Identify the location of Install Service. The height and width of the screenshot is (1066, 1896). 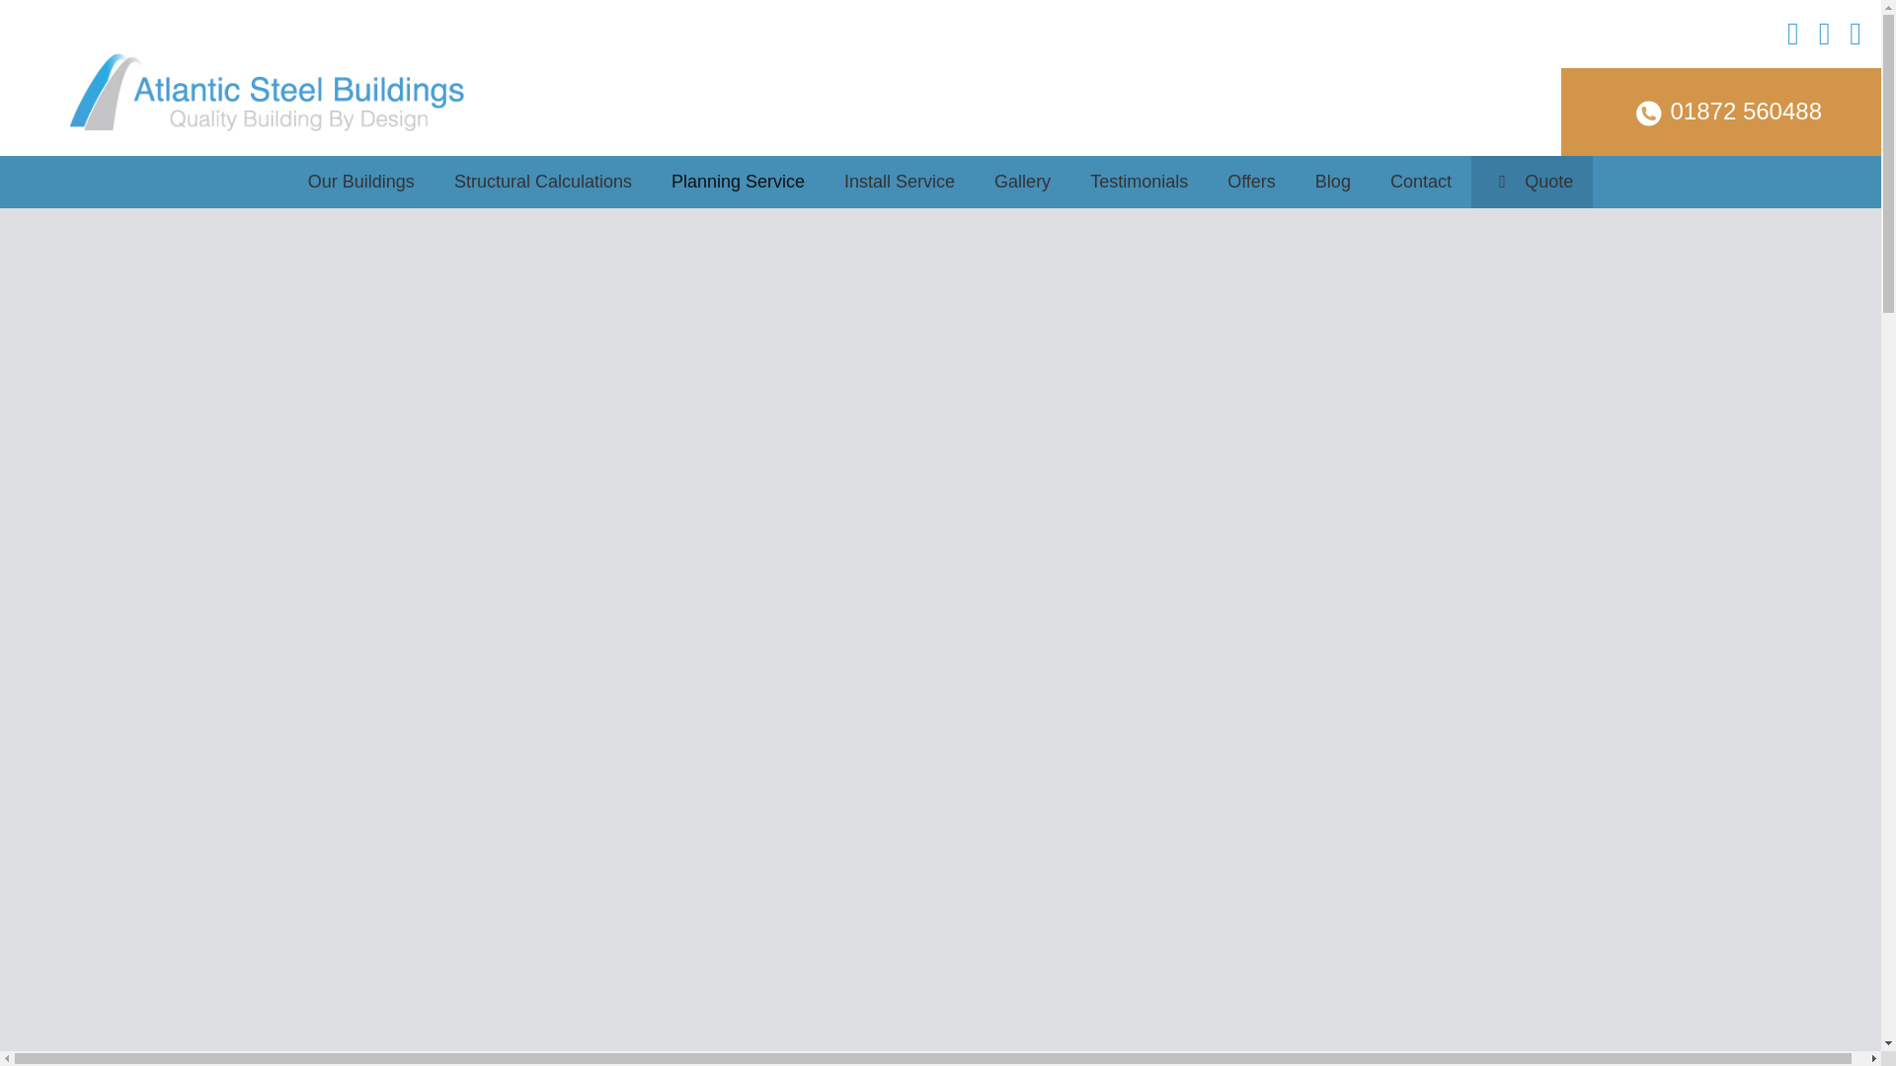
(899, 182).